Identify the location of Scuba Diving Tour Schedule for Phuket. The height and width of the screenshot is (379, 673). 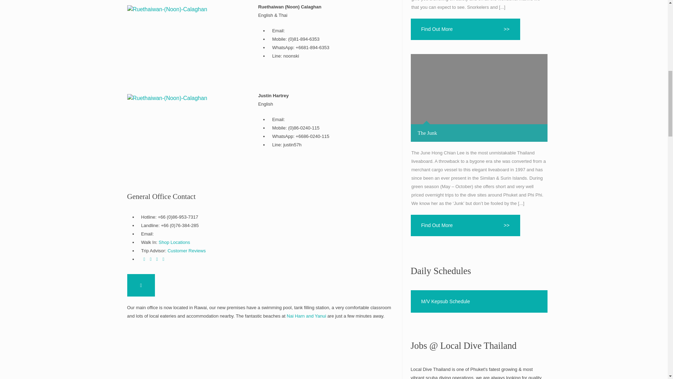
(479, 301).